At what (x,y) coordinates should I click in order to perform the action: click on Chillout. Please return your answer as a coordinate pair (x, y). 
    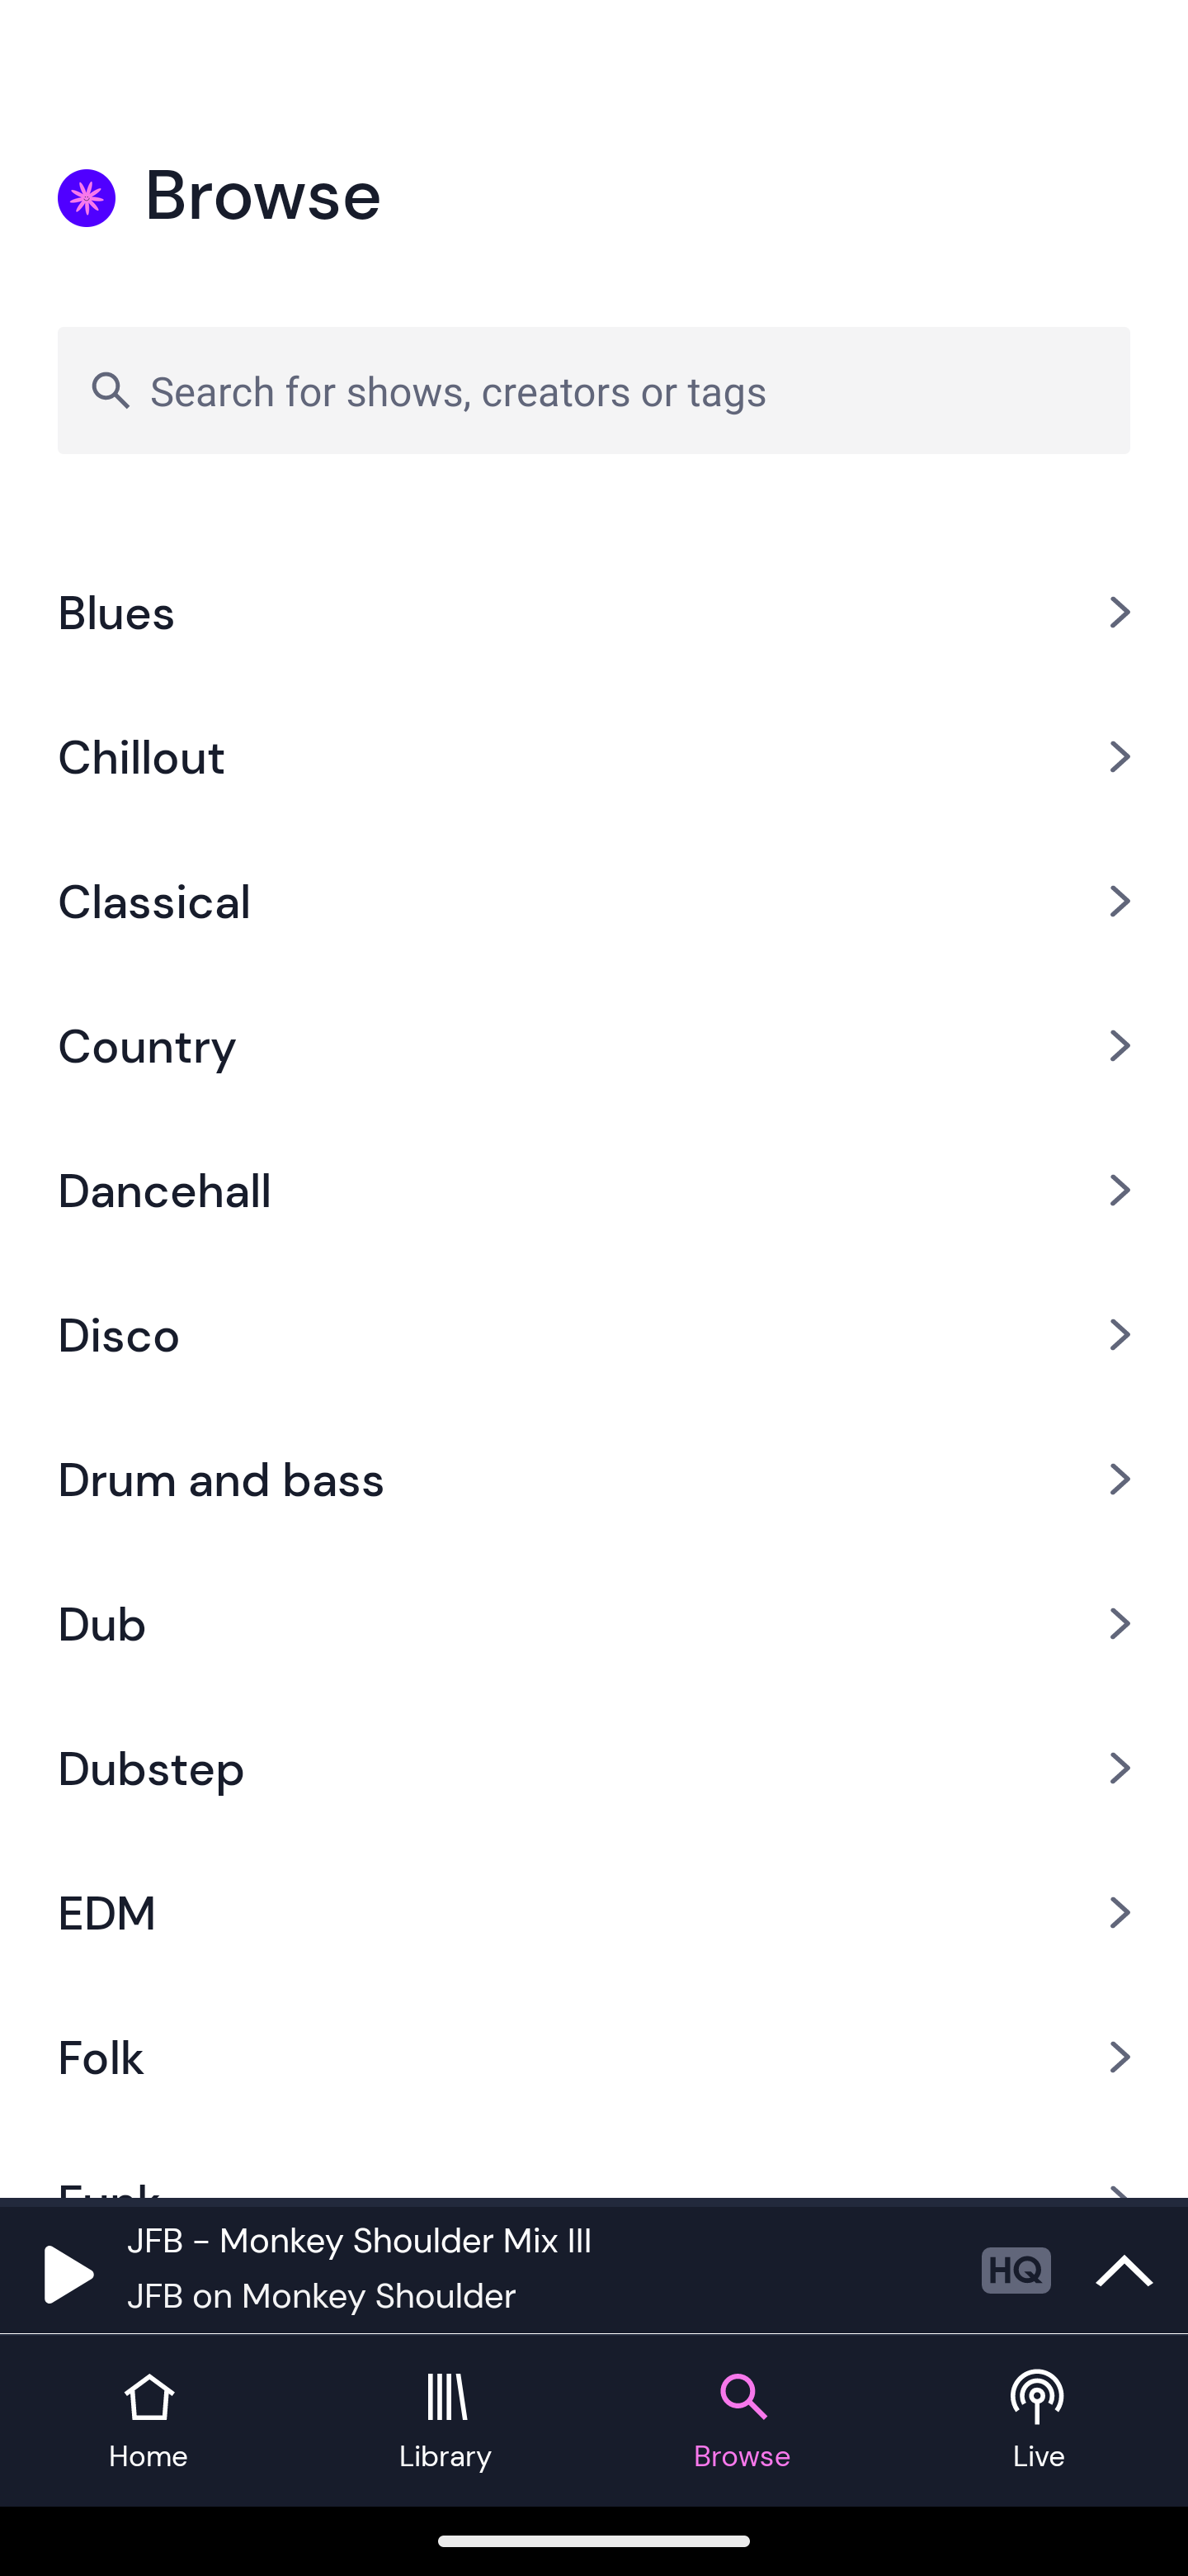
    Looking at the image, I should click on (594, 756).